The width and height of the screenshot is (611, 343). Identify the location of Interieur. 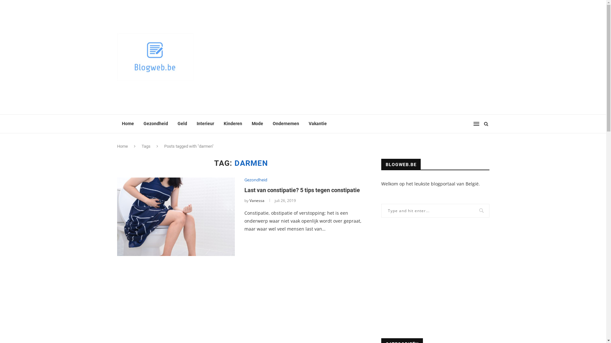
(205, 124).